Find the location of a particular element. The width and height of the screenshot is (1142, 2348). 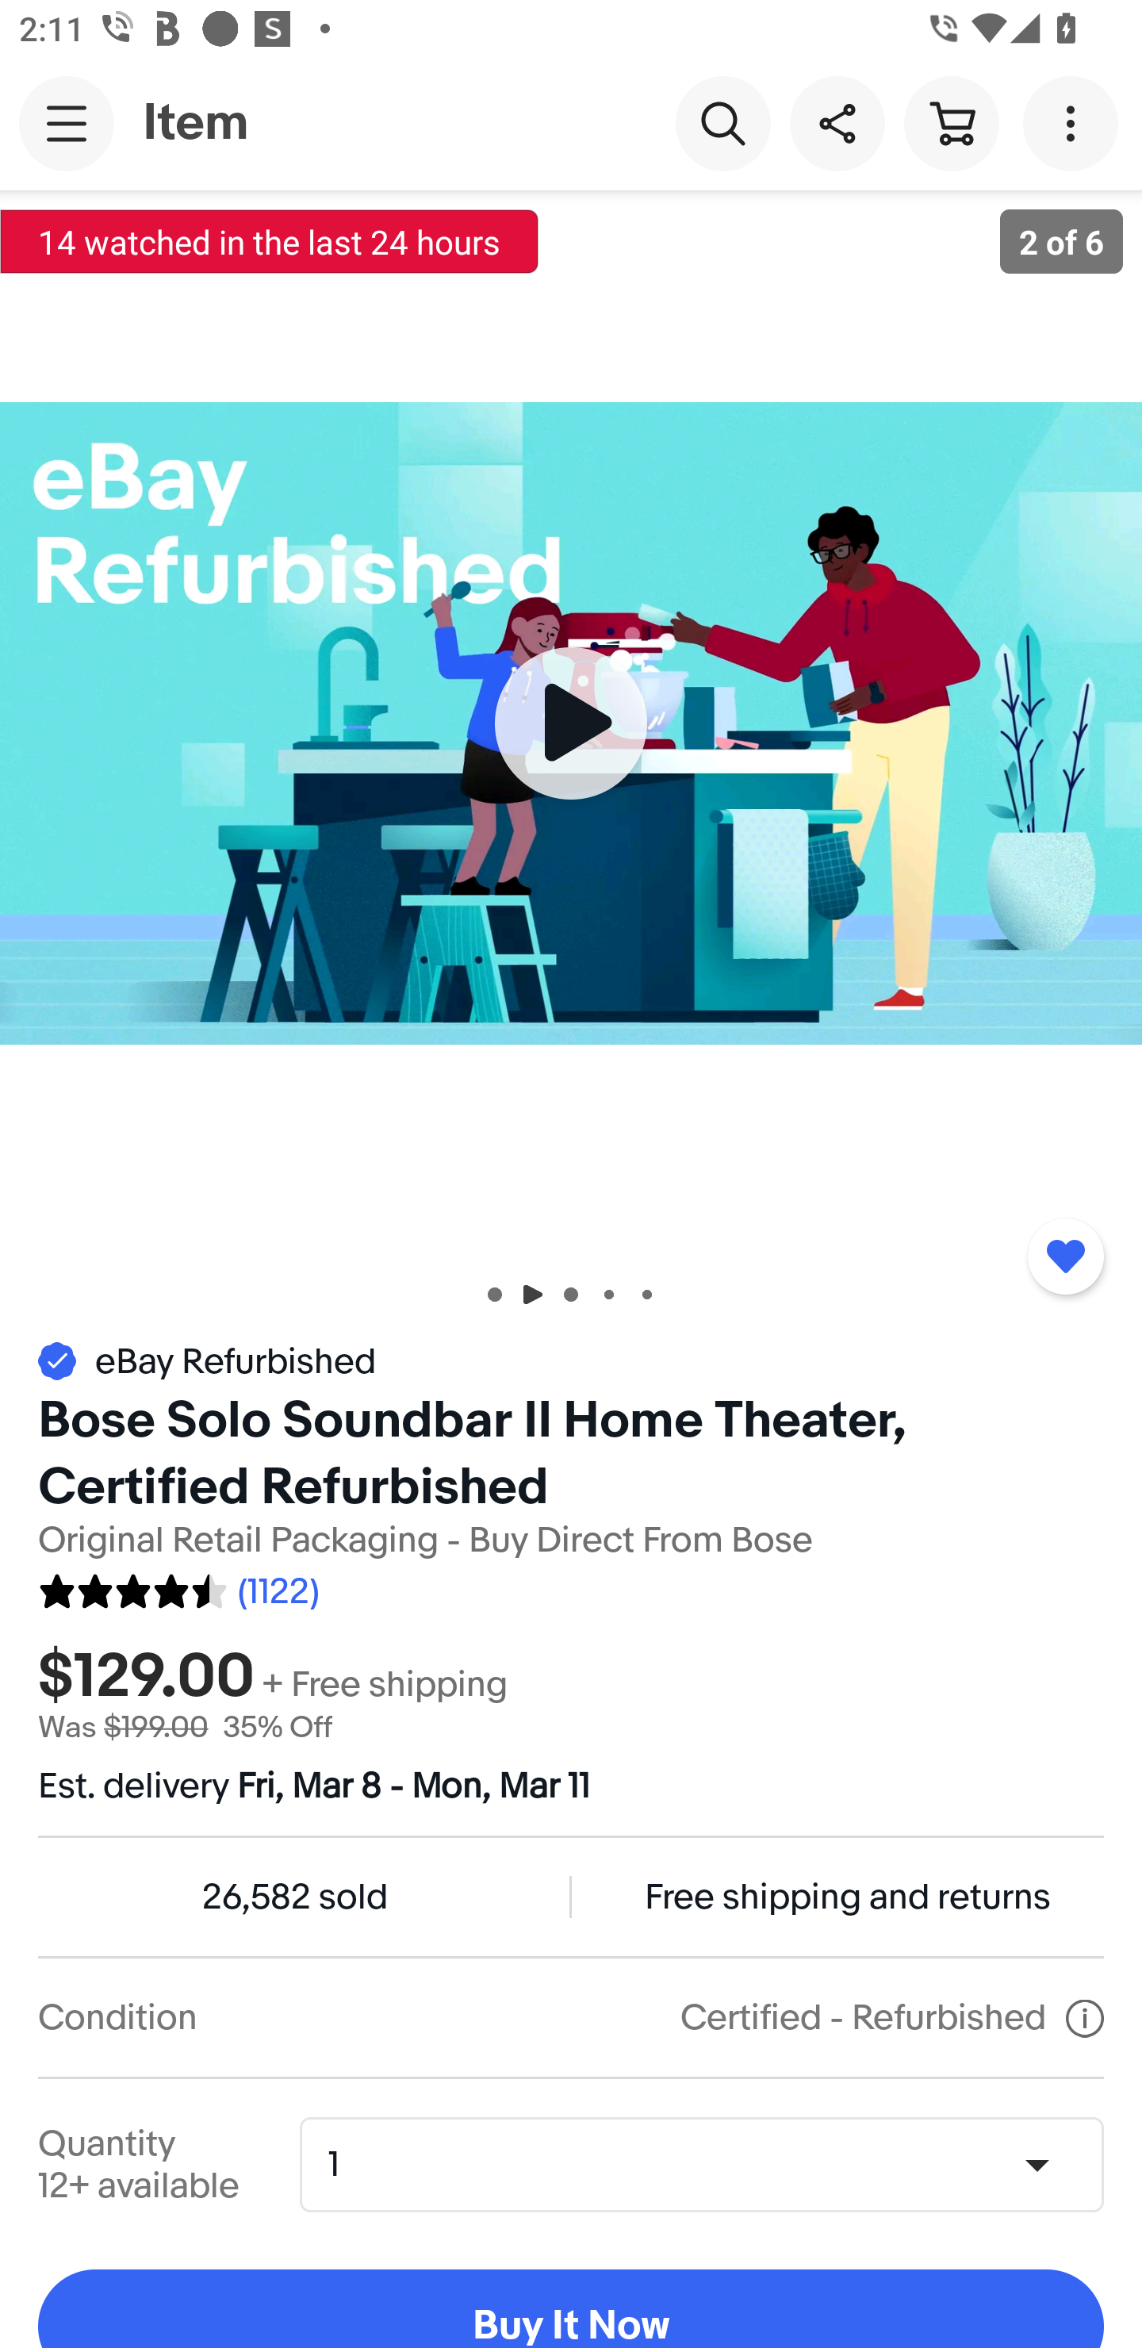

Cart button shopping cart is located at coordinates (951, 122).